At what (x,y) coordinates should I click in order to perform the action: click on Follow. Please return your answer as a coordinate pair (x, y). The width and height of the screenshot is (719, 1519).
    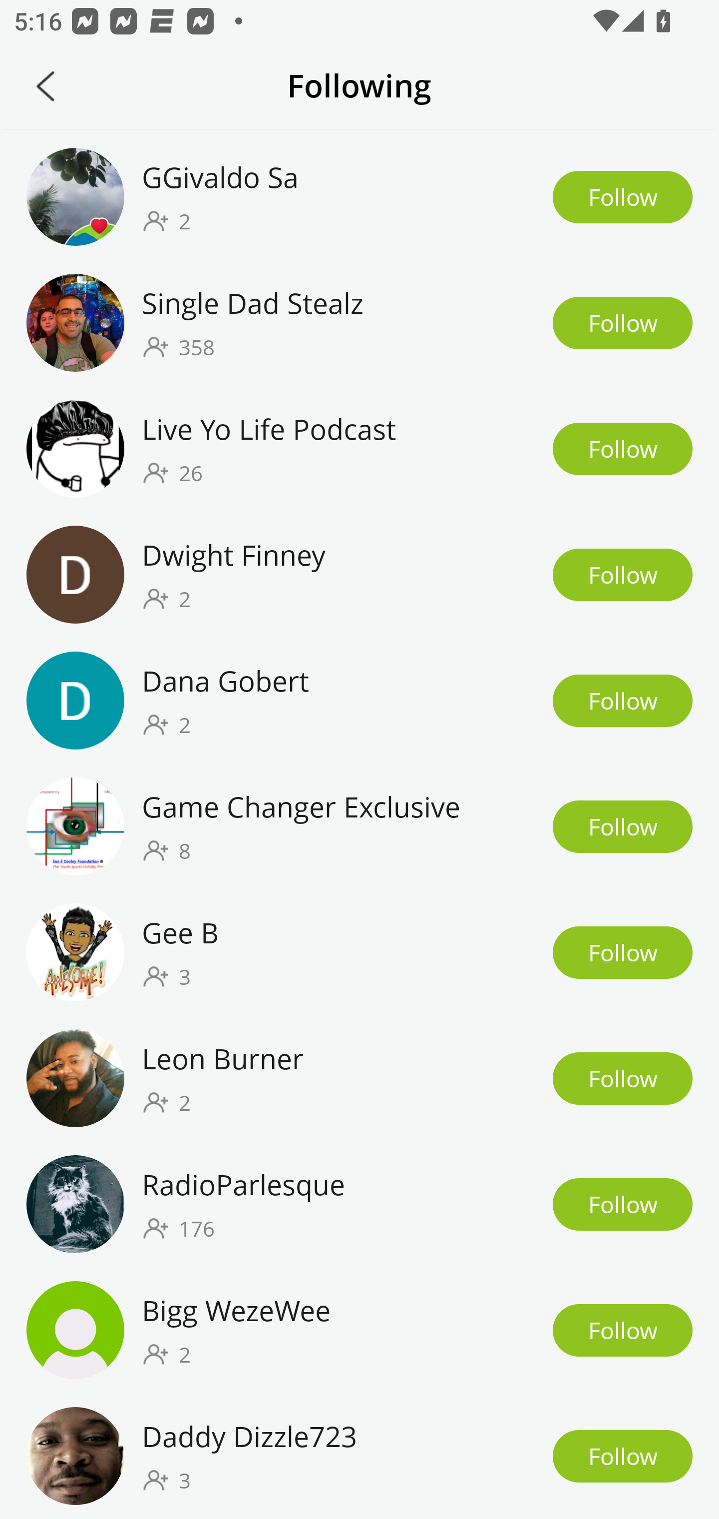
    Looking at the image, I should click on (622, 1456).